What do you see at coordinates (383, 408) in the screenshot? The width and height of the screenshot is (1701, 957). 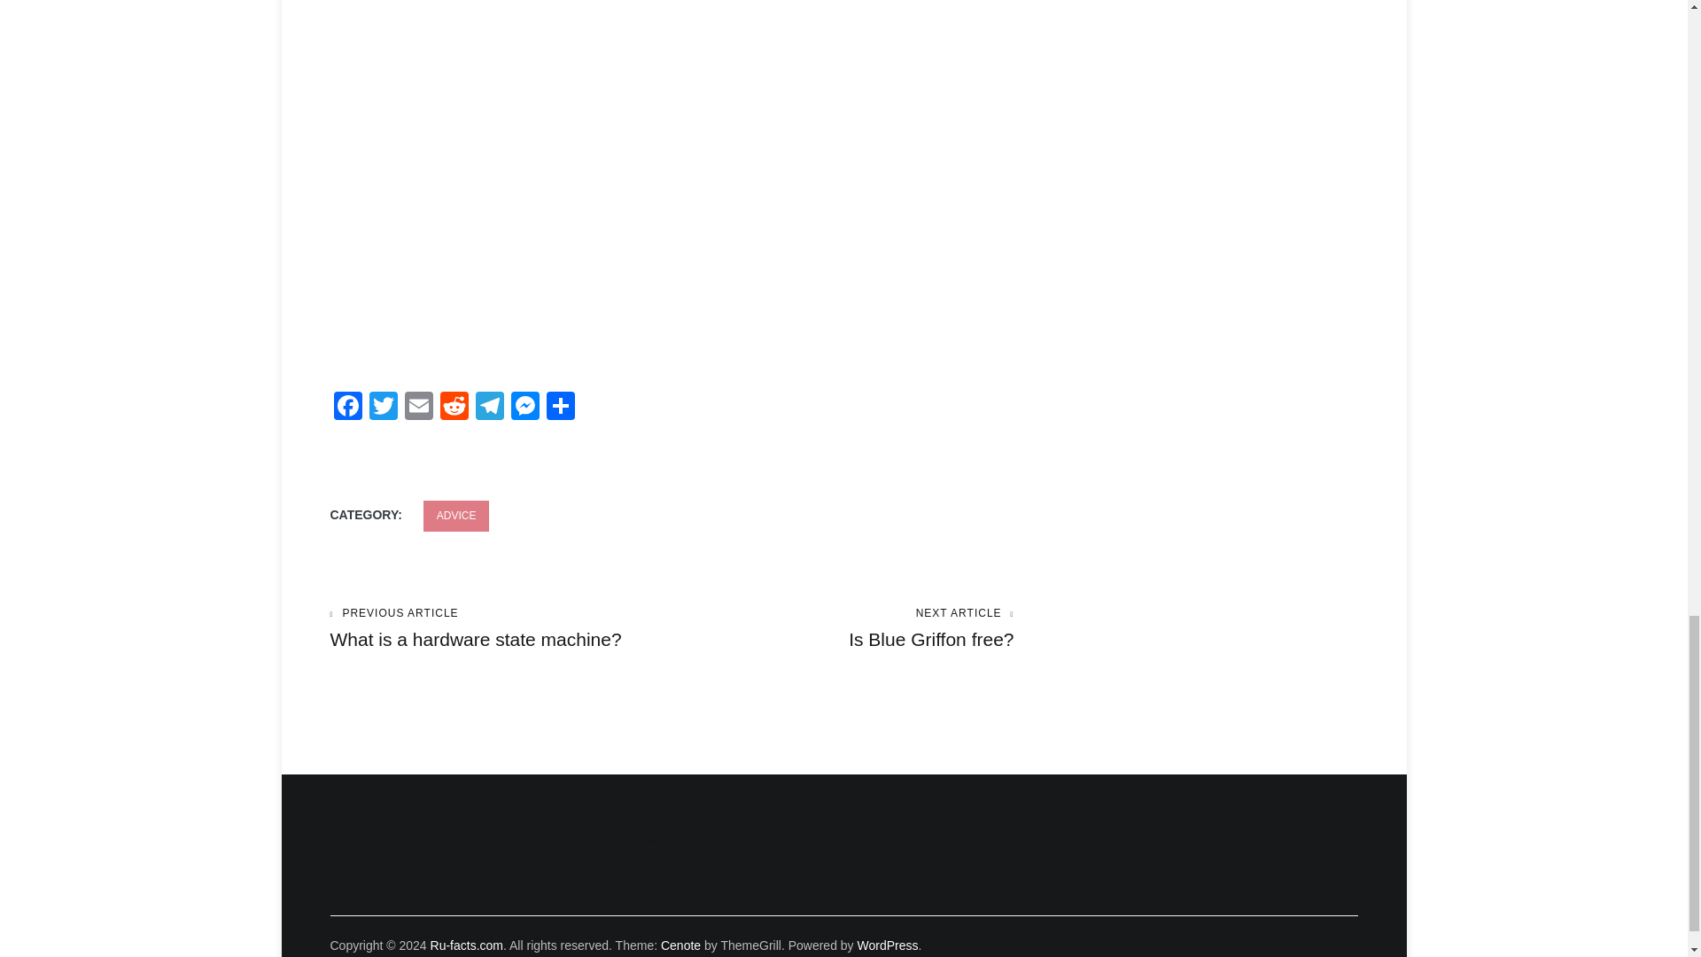 I see `Ru-facts.com` at bounding box center [383, 408].